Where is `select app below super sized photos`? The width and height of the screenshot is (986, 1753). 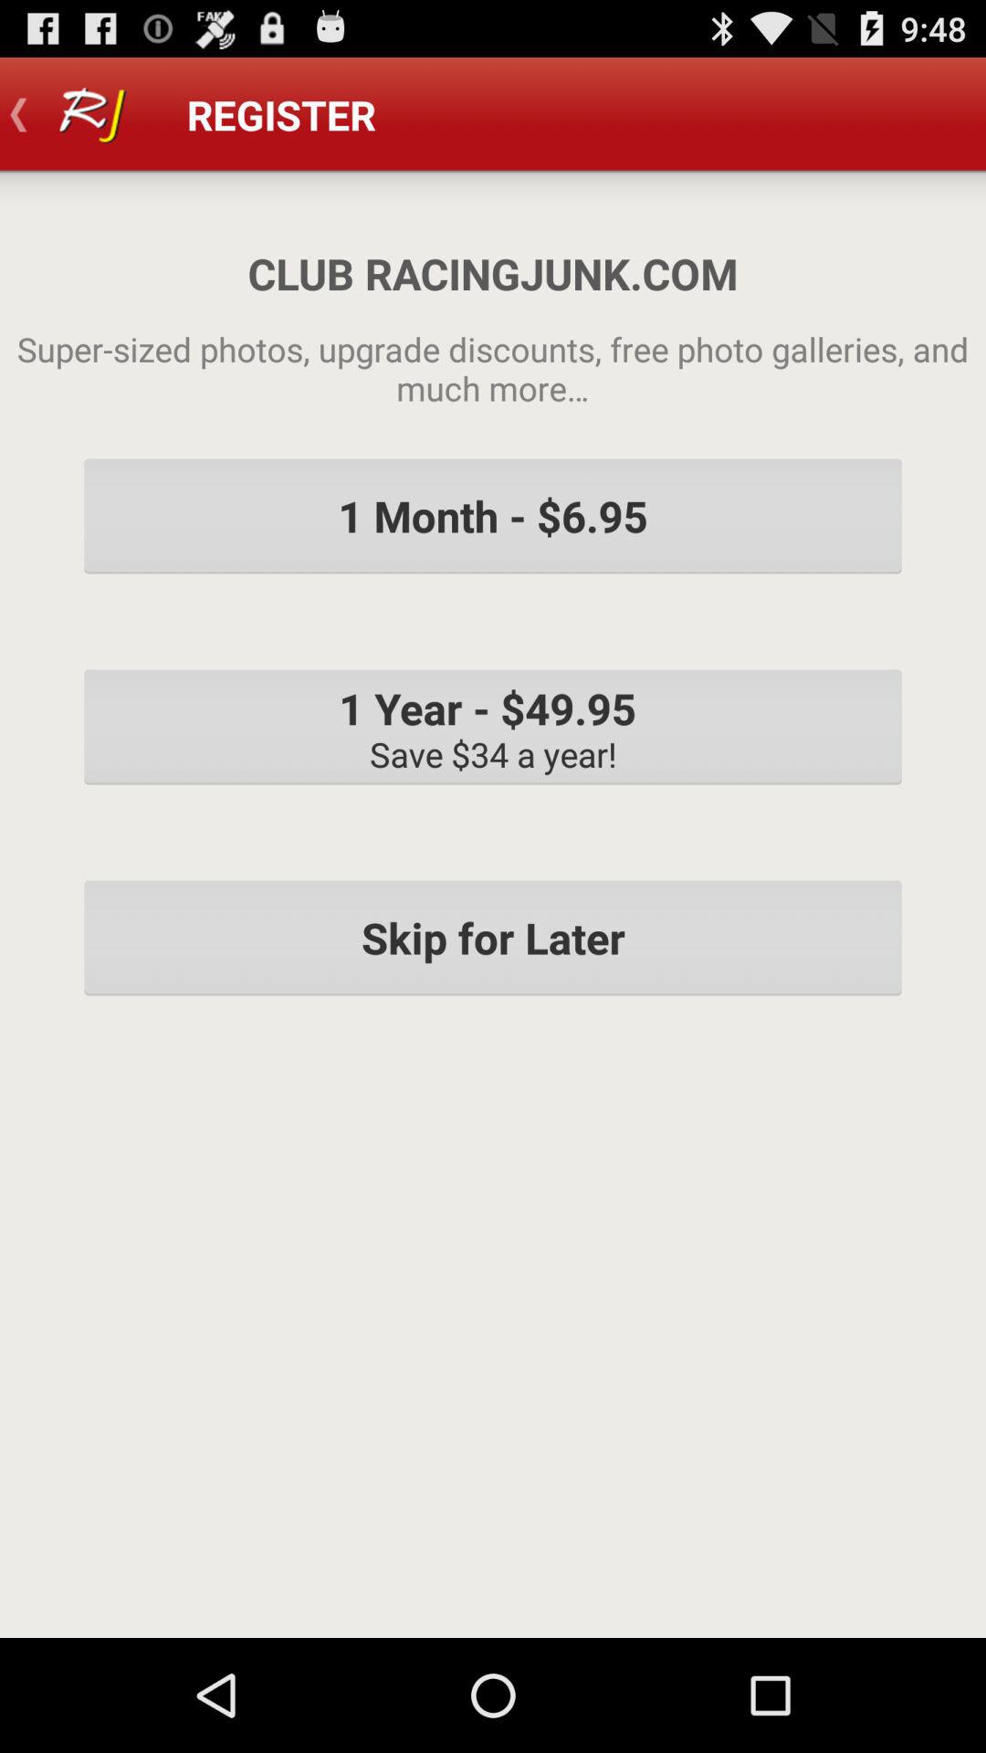 select app below super sized photos is located at coordinates (493, 516).